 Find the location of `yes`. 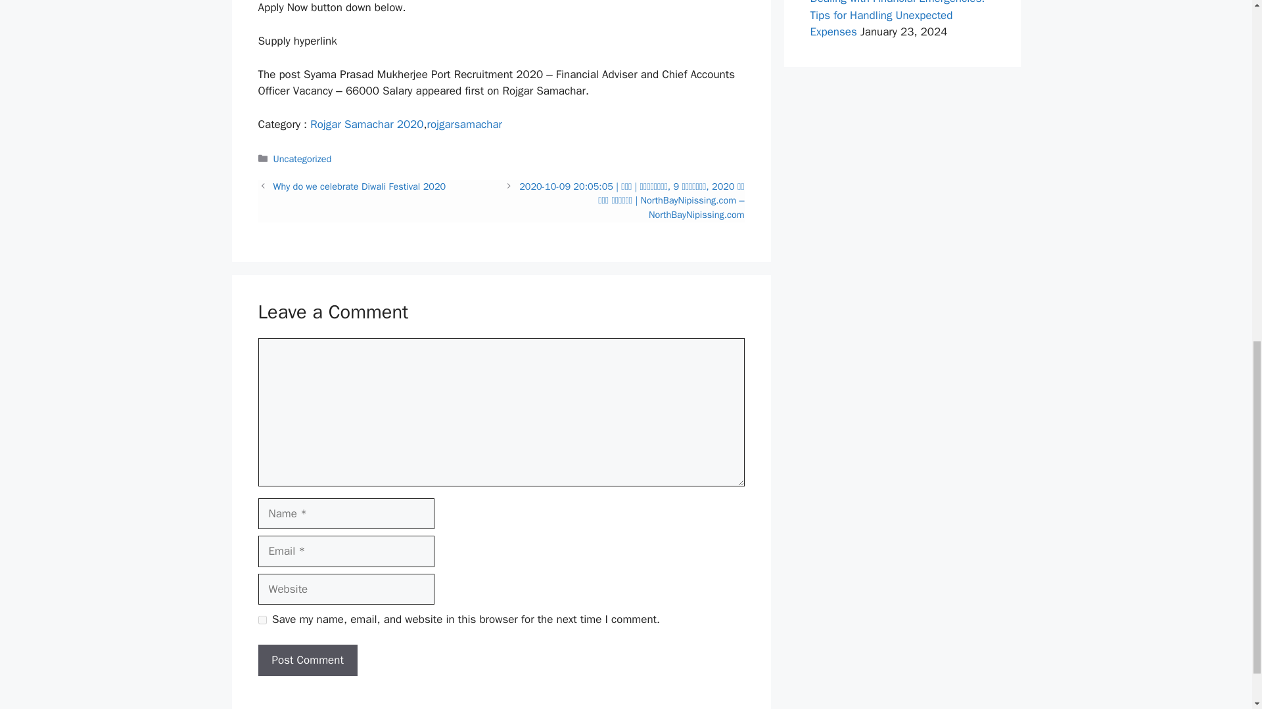

yes is located at coordinates (262, 620).